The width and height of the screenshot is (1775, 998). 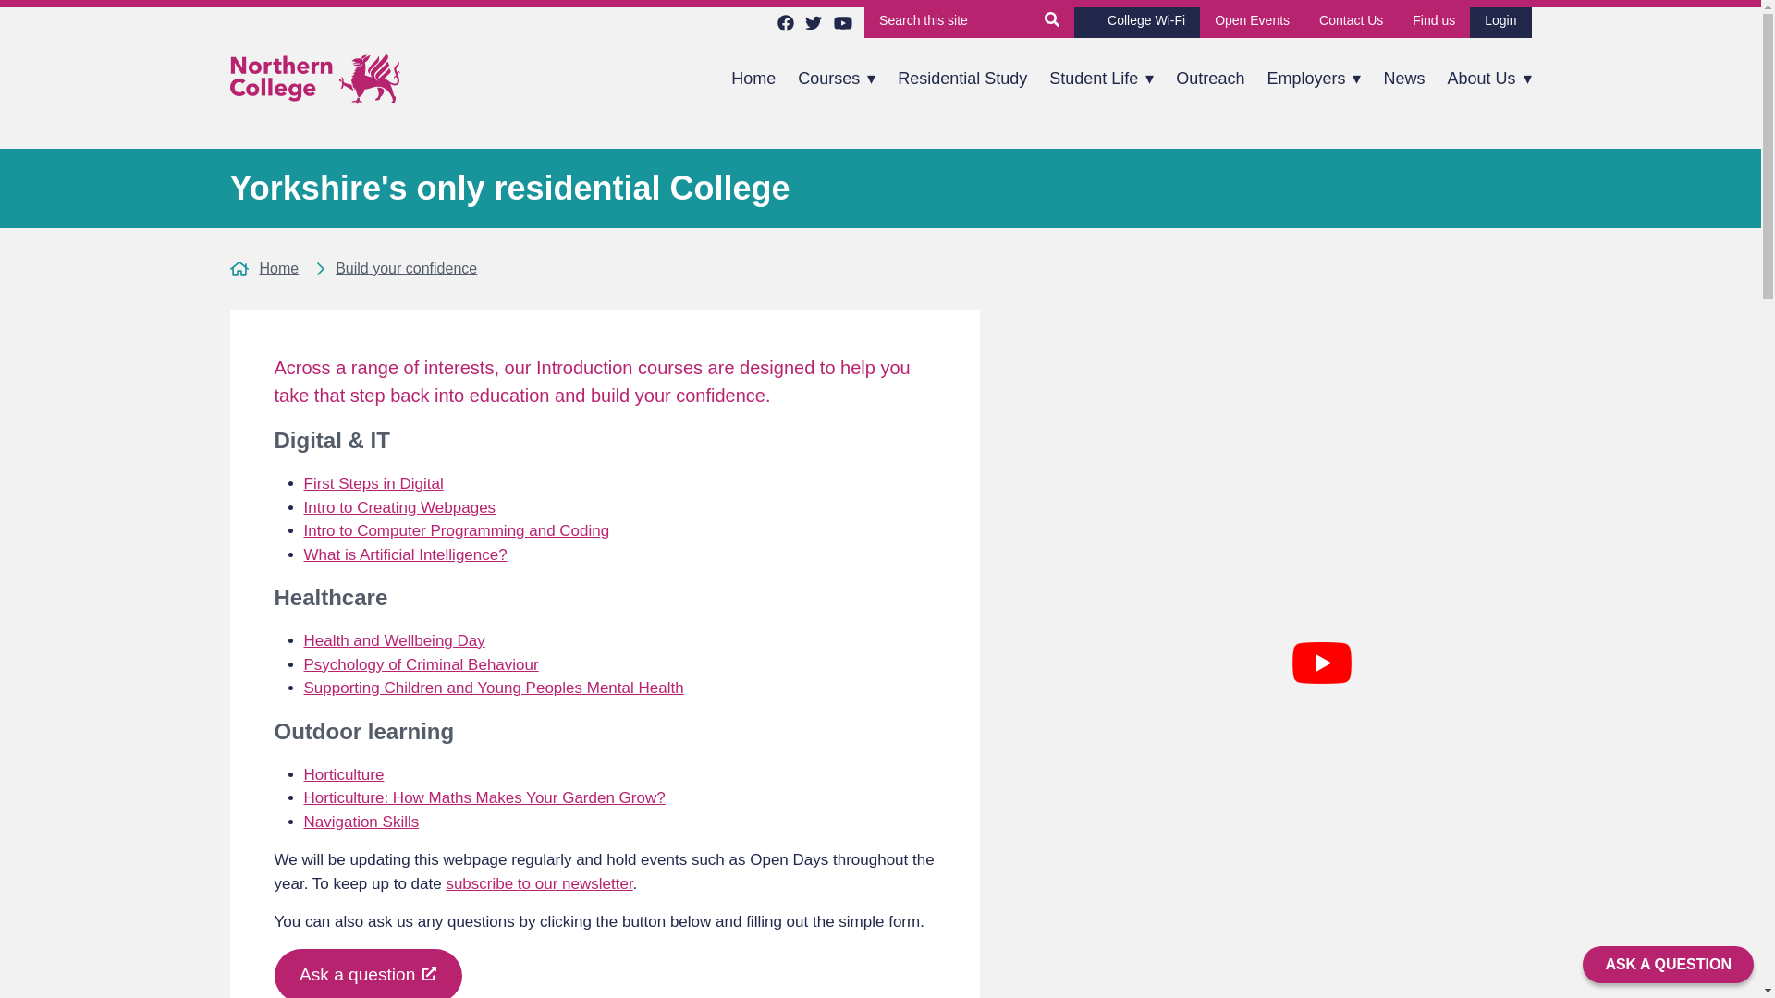 I want to click on Northern College Facebook, so click(x=785, y=22).